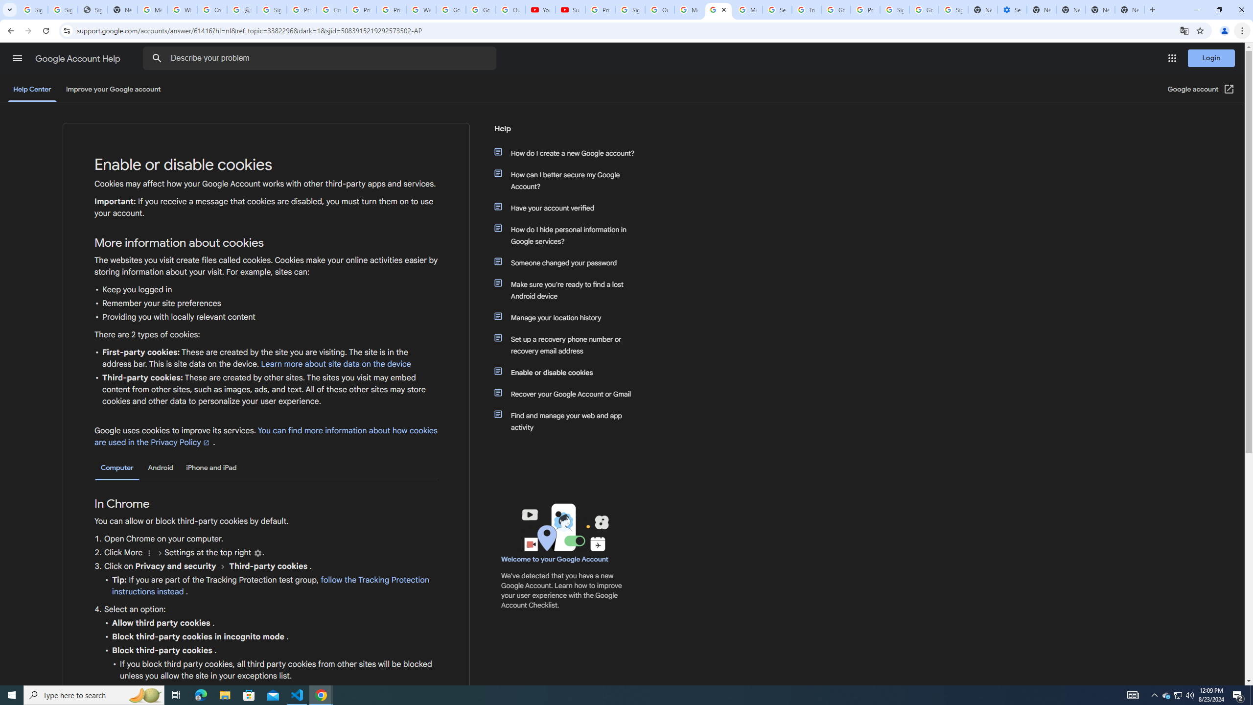  I want to click on Learning Center home page image, so click(564, 527).